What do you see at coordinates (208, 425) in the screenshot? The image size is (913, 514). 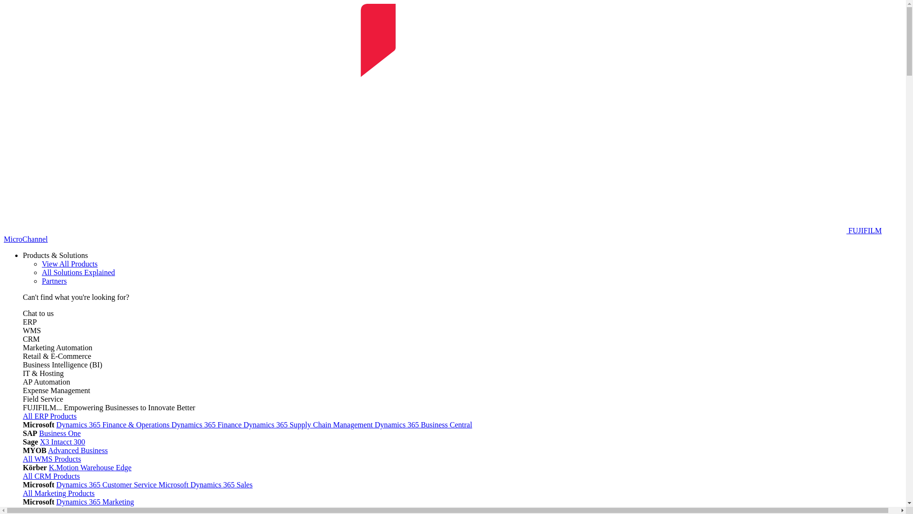 I see `Dynamics 365 Finance` at bounding box center [208, 425].